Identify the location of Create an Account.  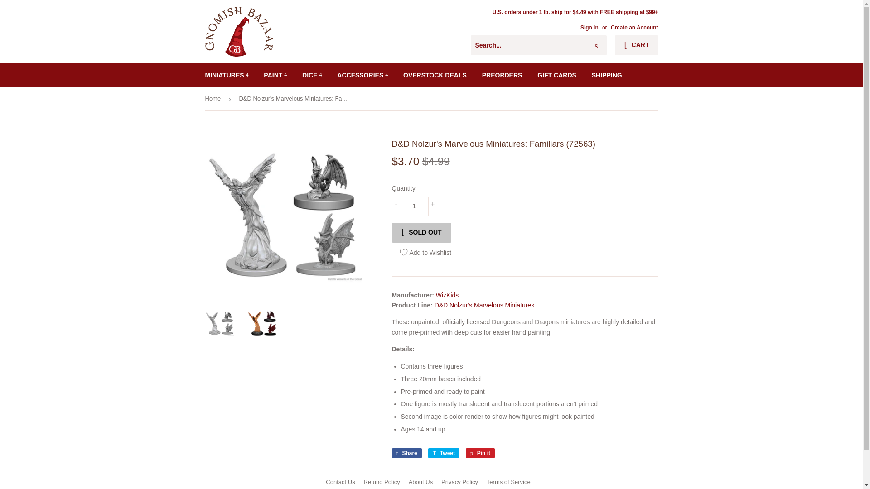
(634, 28).